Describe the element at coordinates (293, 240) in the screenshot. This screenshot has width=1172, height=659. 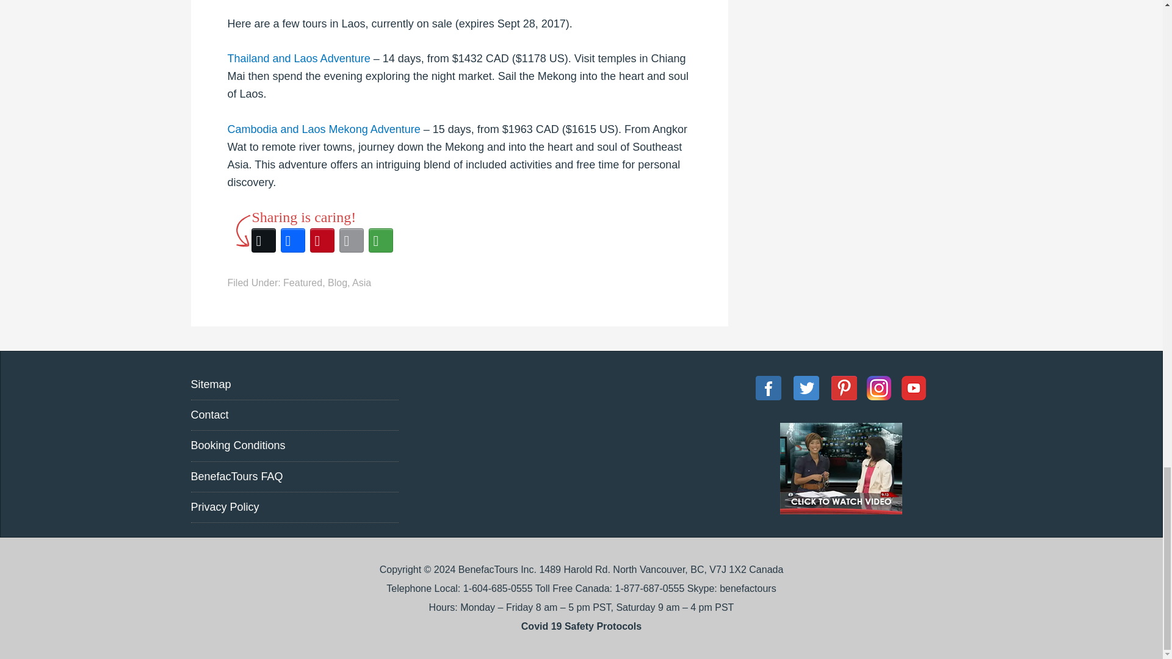
I see `Facebook` at that location.